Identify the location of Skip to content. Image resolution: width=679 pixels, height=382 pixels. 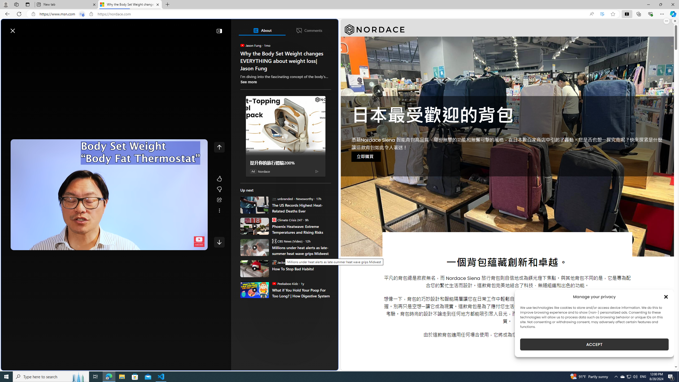
(23, 28).